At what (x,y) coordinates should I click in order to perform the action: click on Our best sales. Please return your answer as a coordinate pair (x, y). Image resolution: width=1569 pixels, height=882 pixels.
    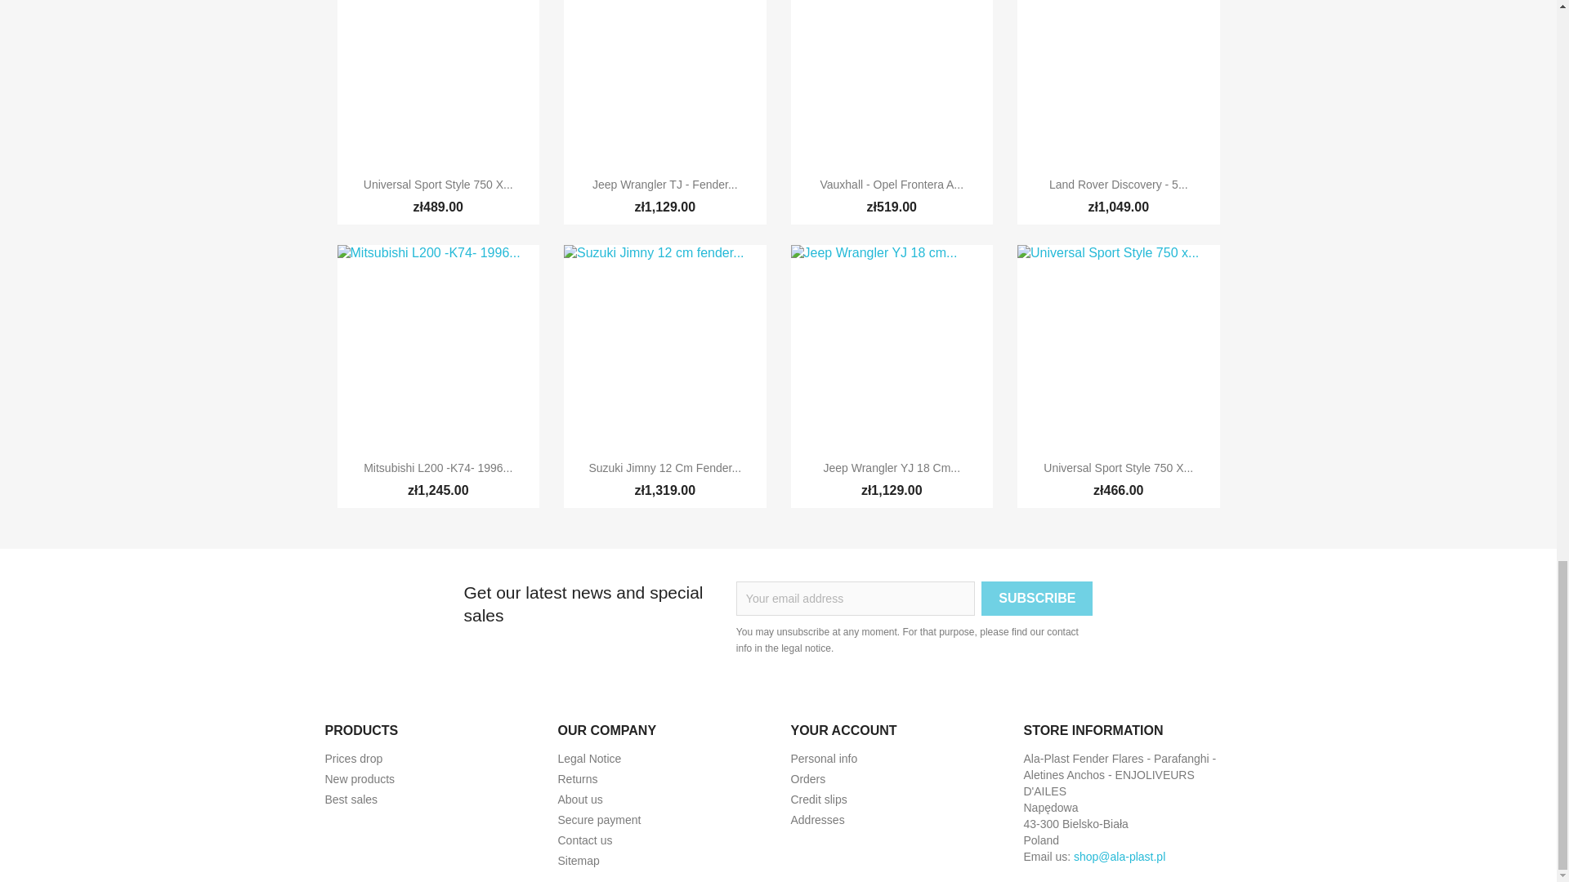
    Looking at the image, I should click on (351, 799).